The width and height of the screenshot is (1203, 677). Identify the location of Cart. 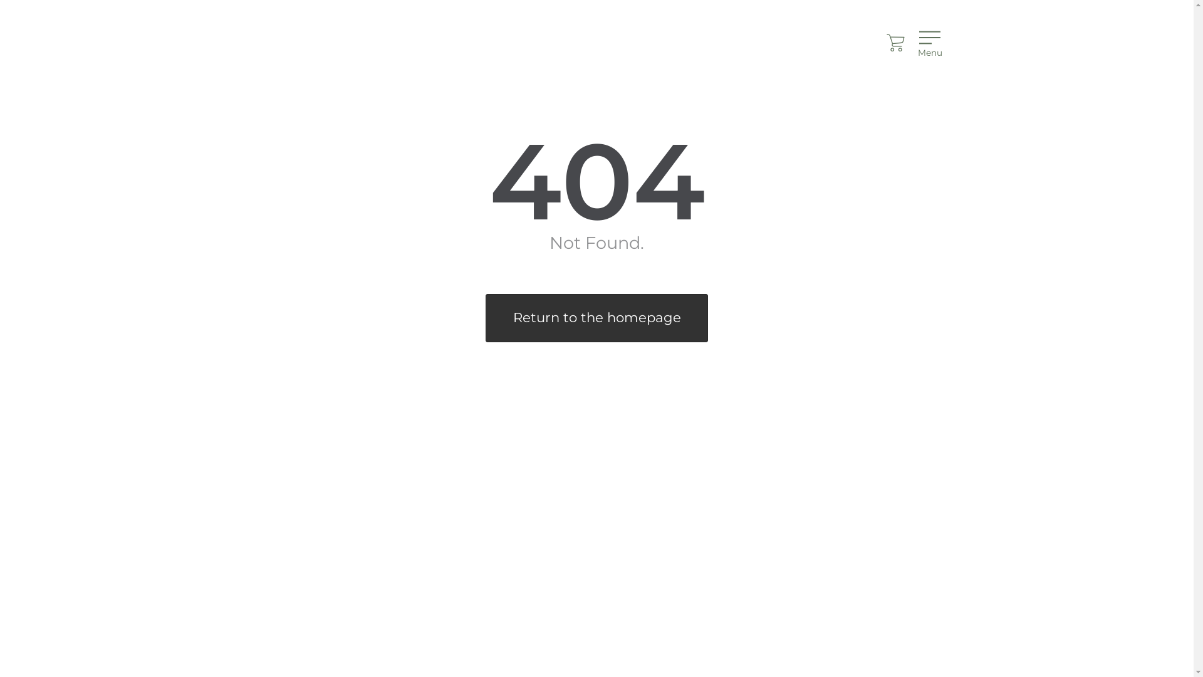
(895, 43).